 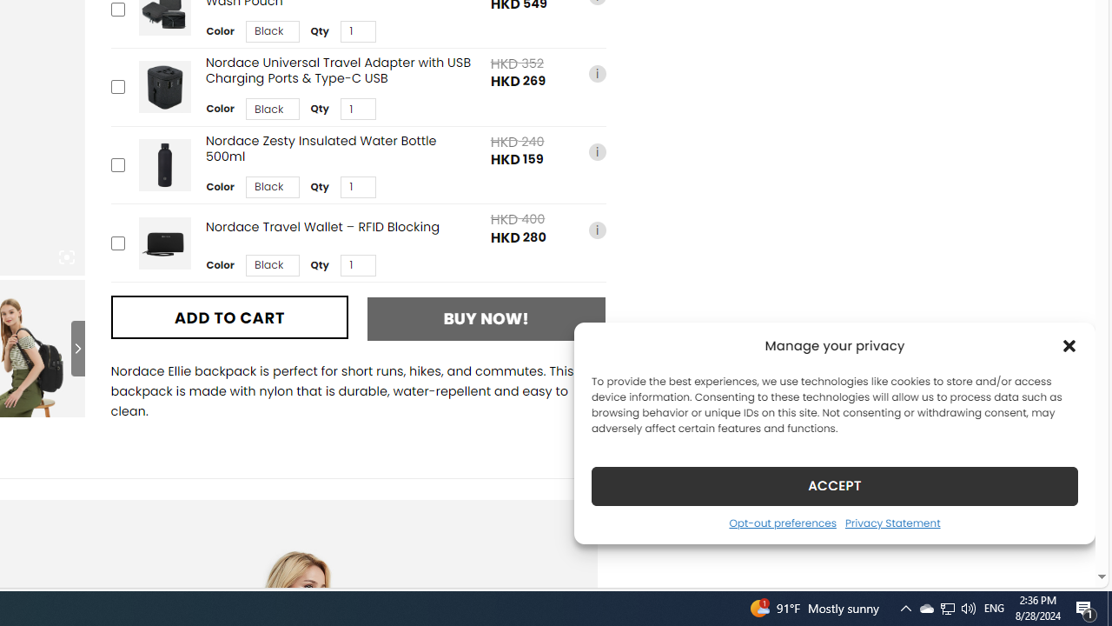 What do you see at coordinates (1069, 346) in the screenshot?
I see `Notification Chevron` at bounding box center [1069, 346].